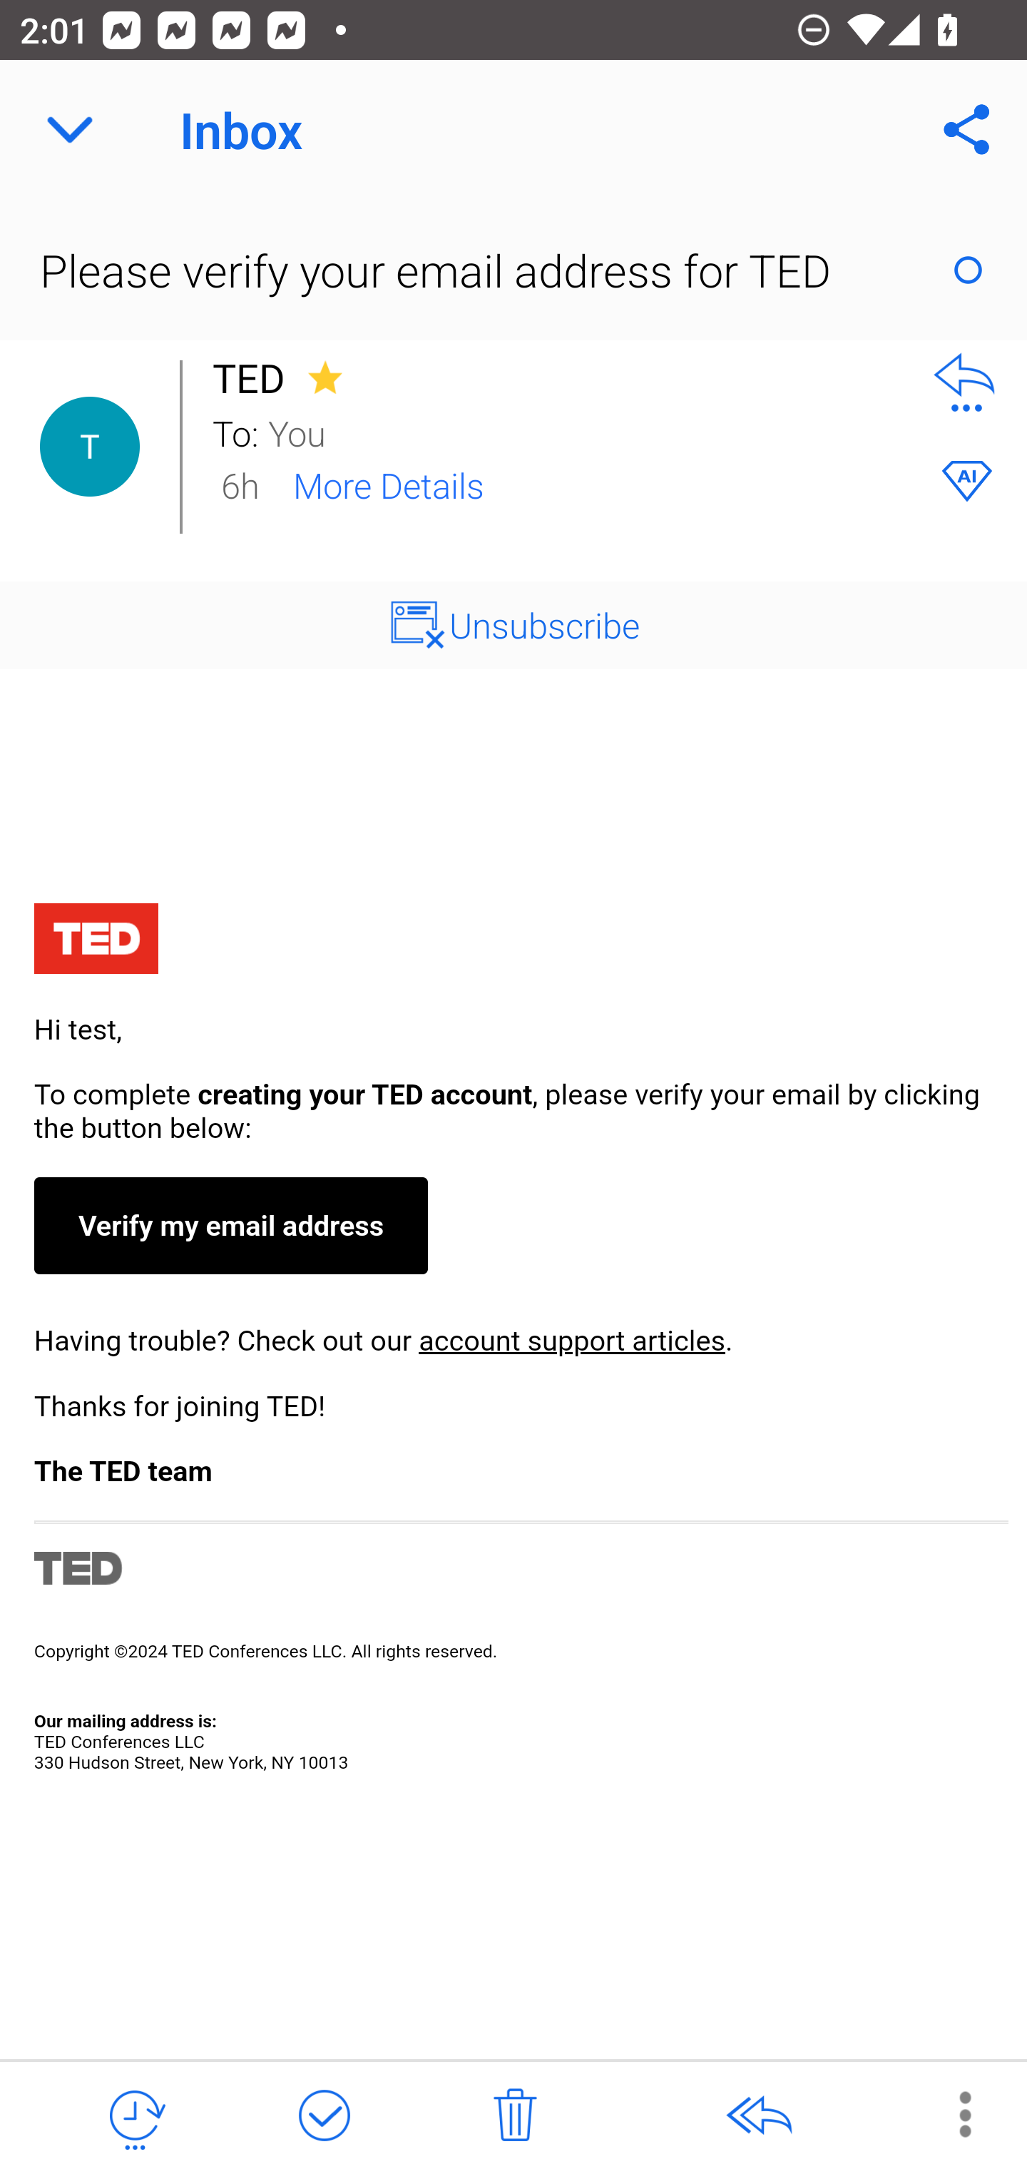 The width and height of the screenshot is (1027, 2169). What do you see at coordinates (230, 1225) in the screenshot?
I see `Verify my email address` at bounding box center [230, 1225].